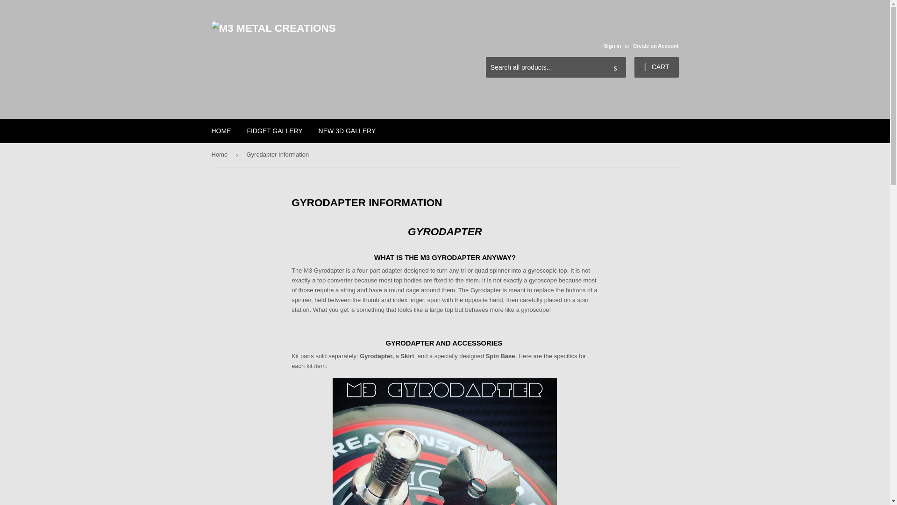 Image resolution: width=897 pixels, height=505 pixels. Describe the element at coordinates (656, 67) in the screenshot. I see `CART` at that location.